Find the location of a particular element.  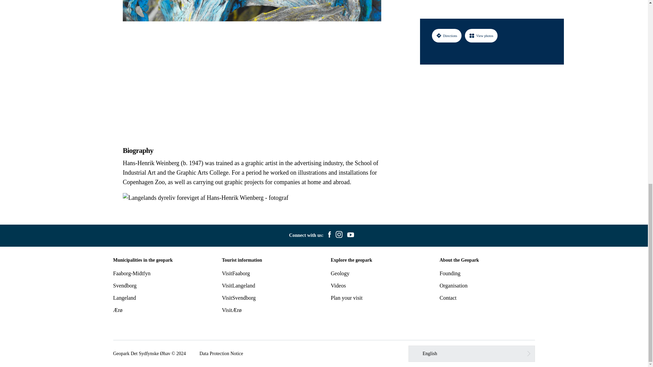

Founding is located at coordinates (450, 273).